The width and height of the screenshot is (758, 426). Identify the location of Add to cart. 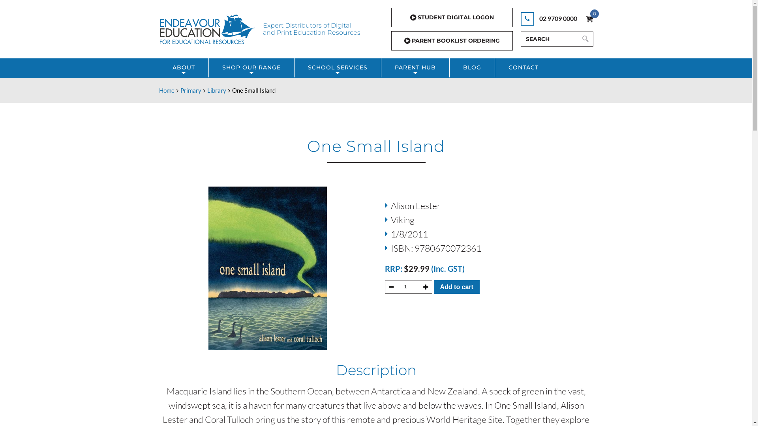
(456, 287).